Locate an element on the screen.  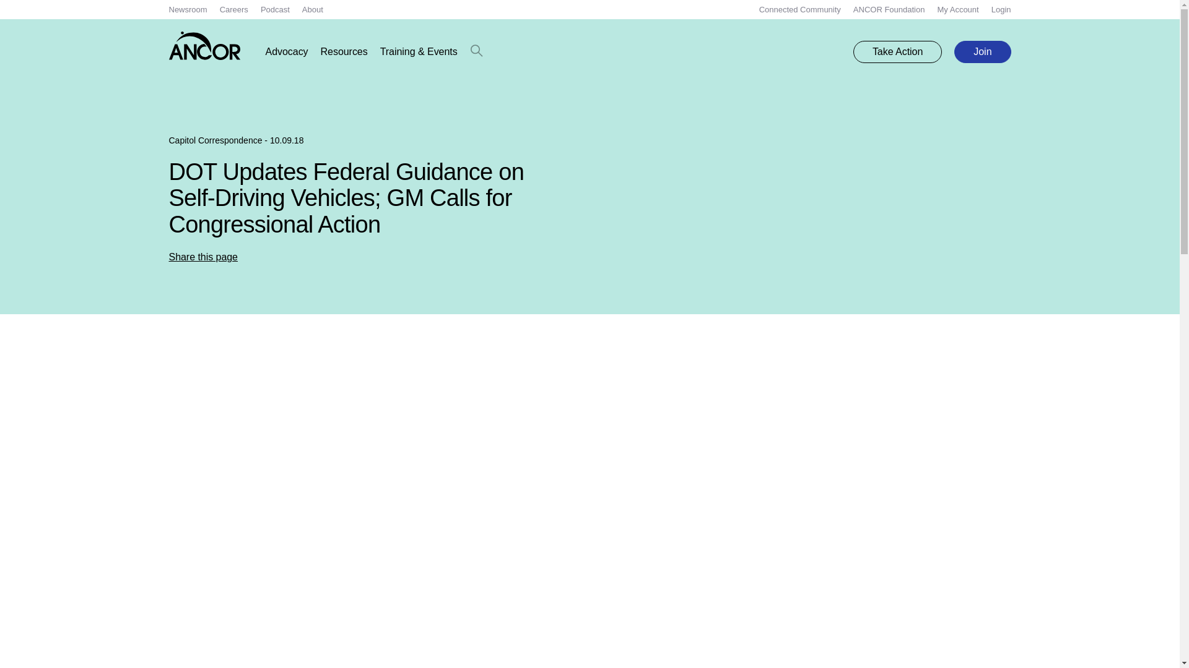
About is located at coordinates (312, 9).